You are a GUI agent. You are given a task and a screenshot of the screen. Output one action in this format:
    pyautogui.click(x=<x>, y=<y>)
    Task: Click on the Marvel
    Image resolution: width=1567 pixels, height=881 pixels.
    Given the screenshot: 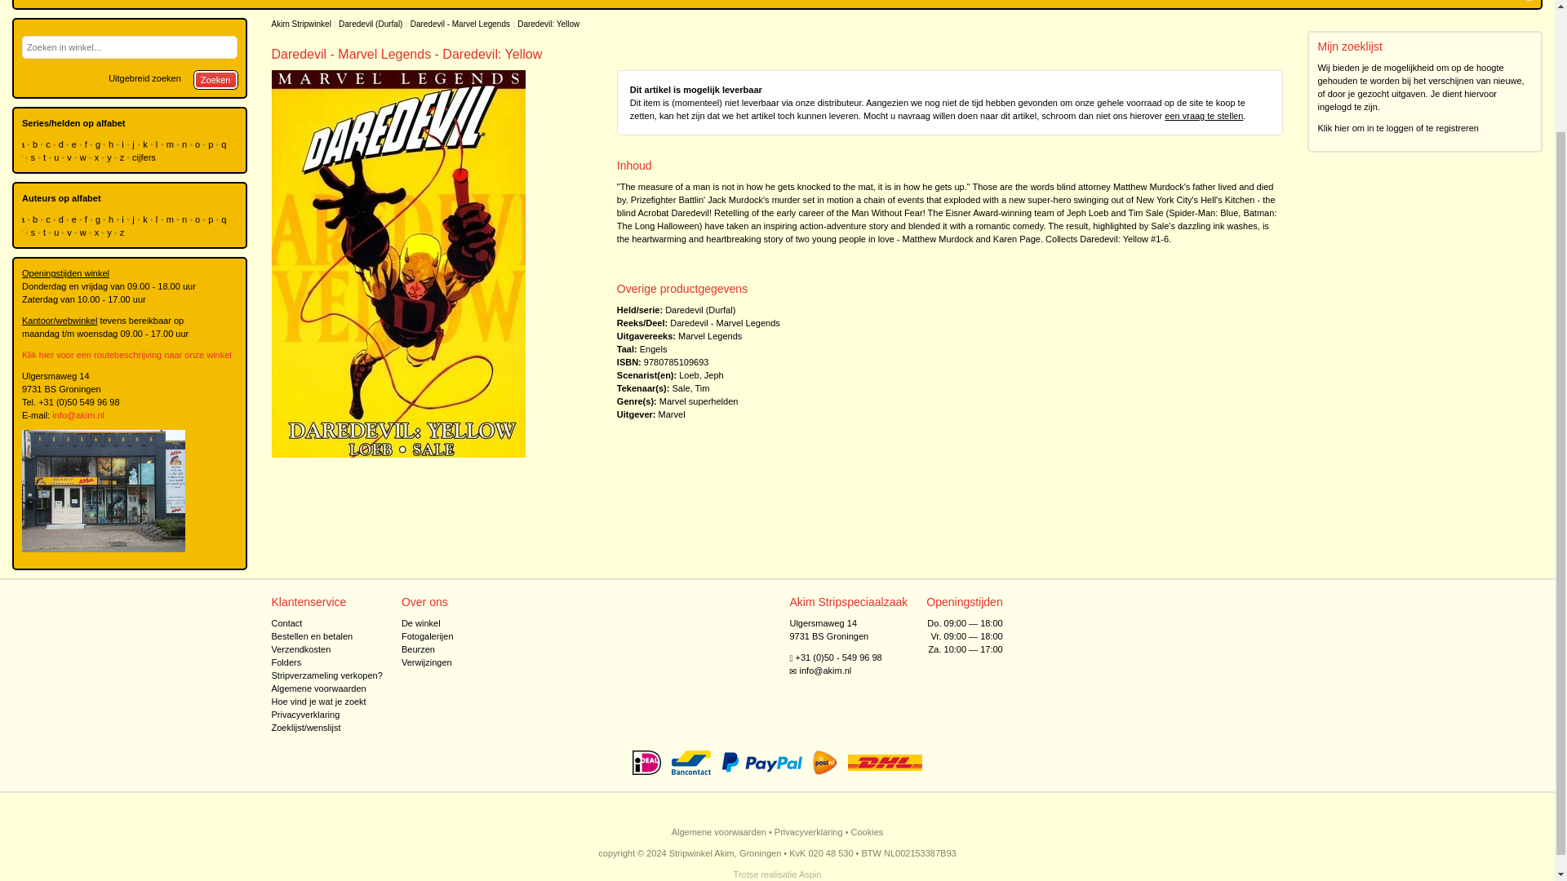 What is the action you would take?
    pyautogui.click(x=672, y=414)
    